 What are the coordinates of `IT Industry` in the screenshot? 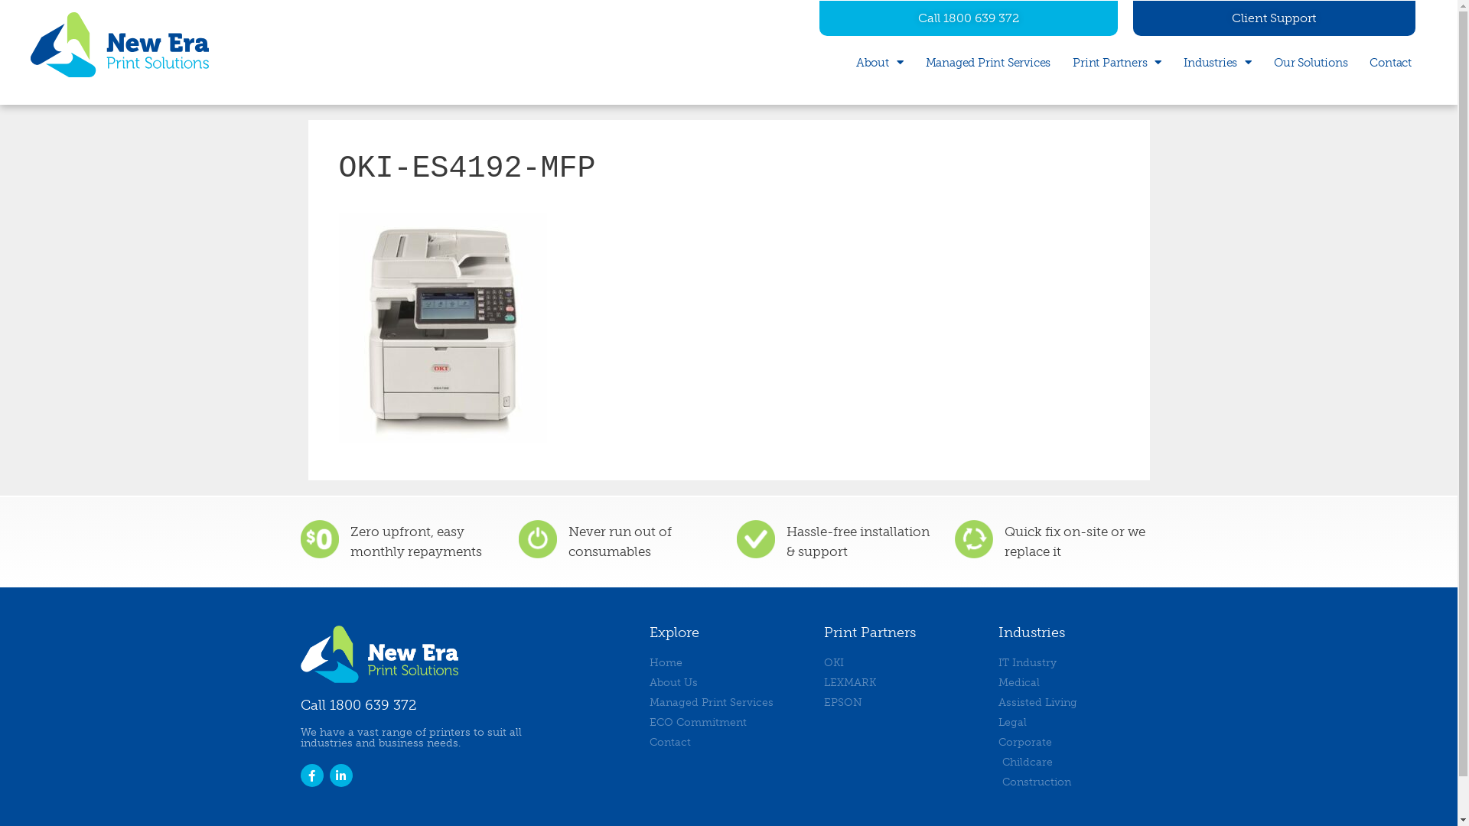 It's located at (1077, 662).